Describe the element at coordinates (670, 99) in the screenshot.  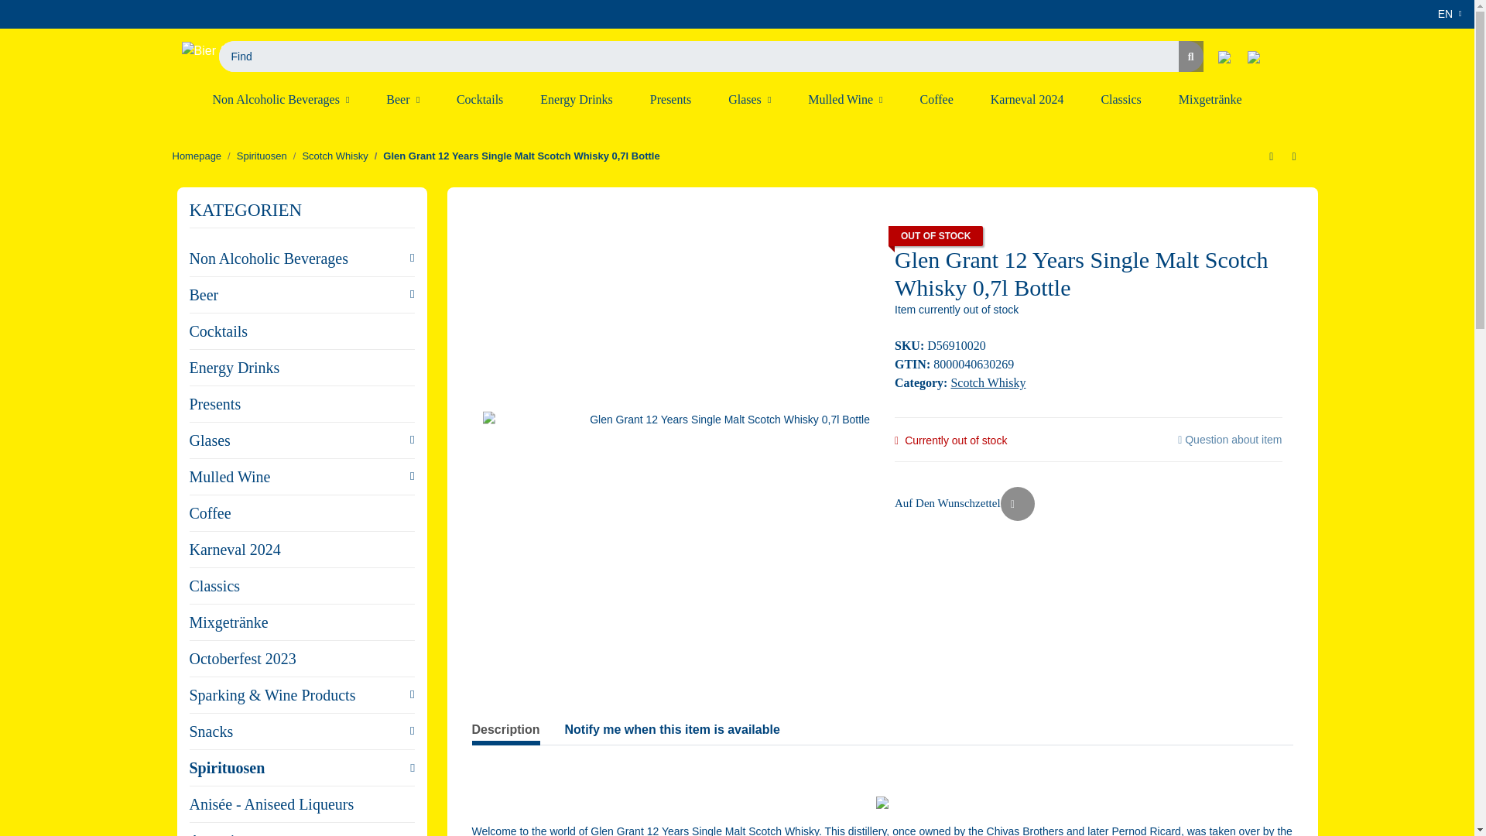
I see `Presents` at that location.